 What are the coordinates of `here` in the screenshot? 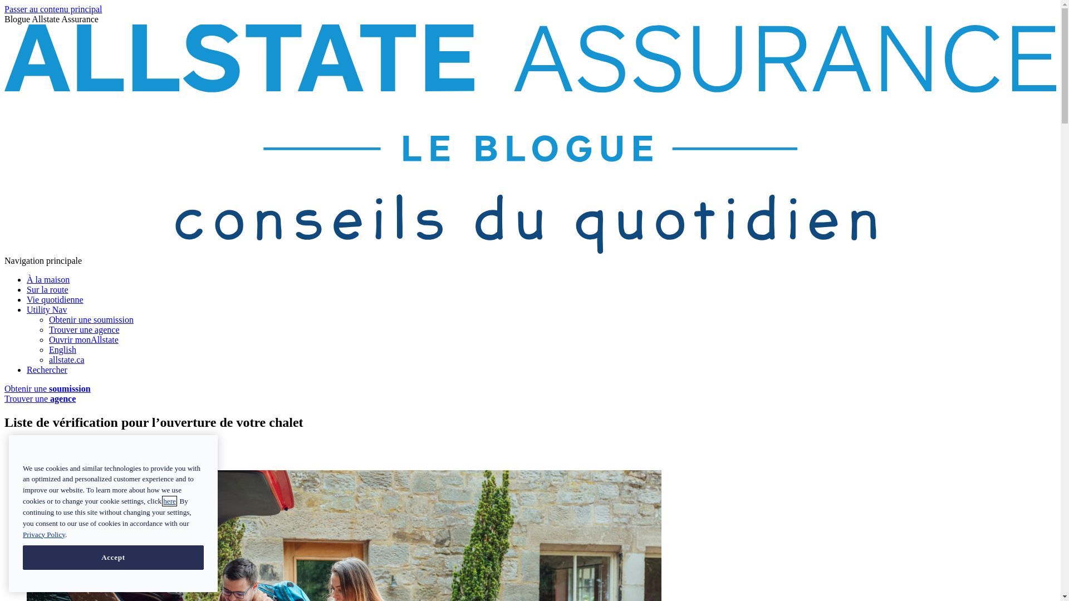 It's located at (169, 501).